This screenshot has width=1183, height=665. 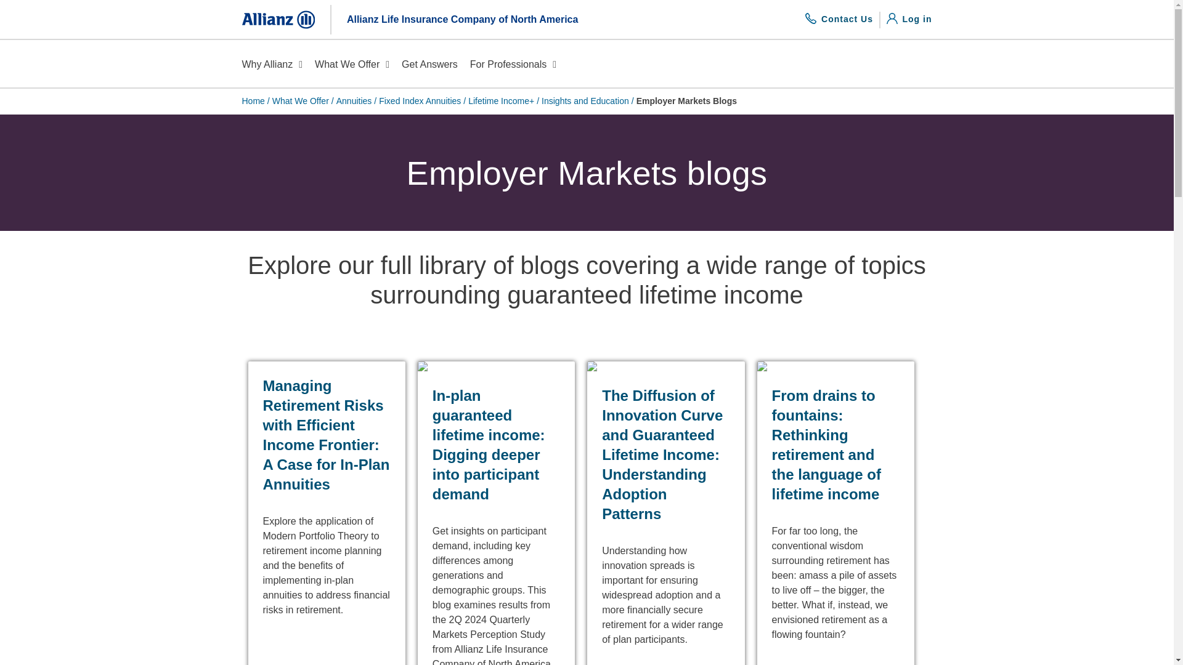 What do you see at coordinates (351, 65) in the screenshot?
I see `ContactContact` at bounding box center [351, 65].